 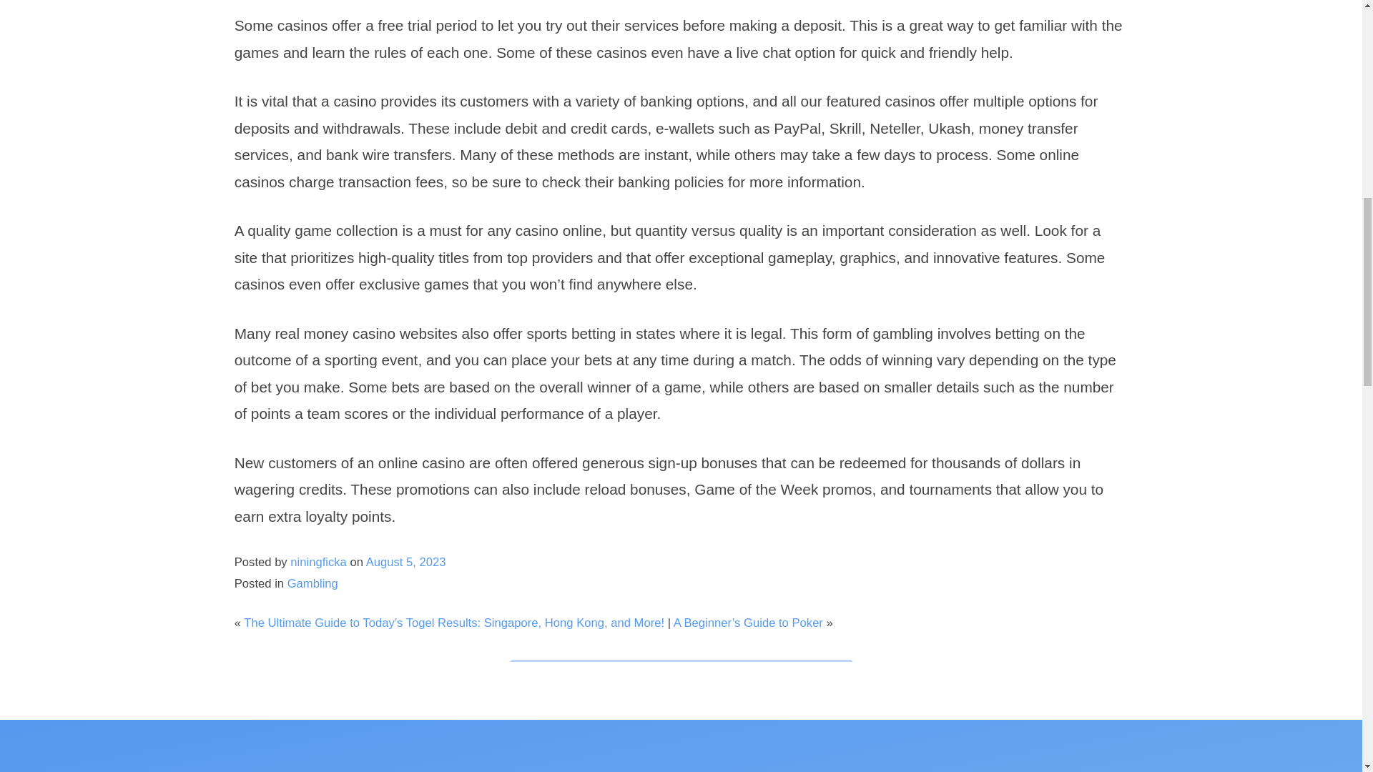 What do you see at coordinates (318, 562) in the screenshot?
I see `niningficka` at bounding box center [318, 562].